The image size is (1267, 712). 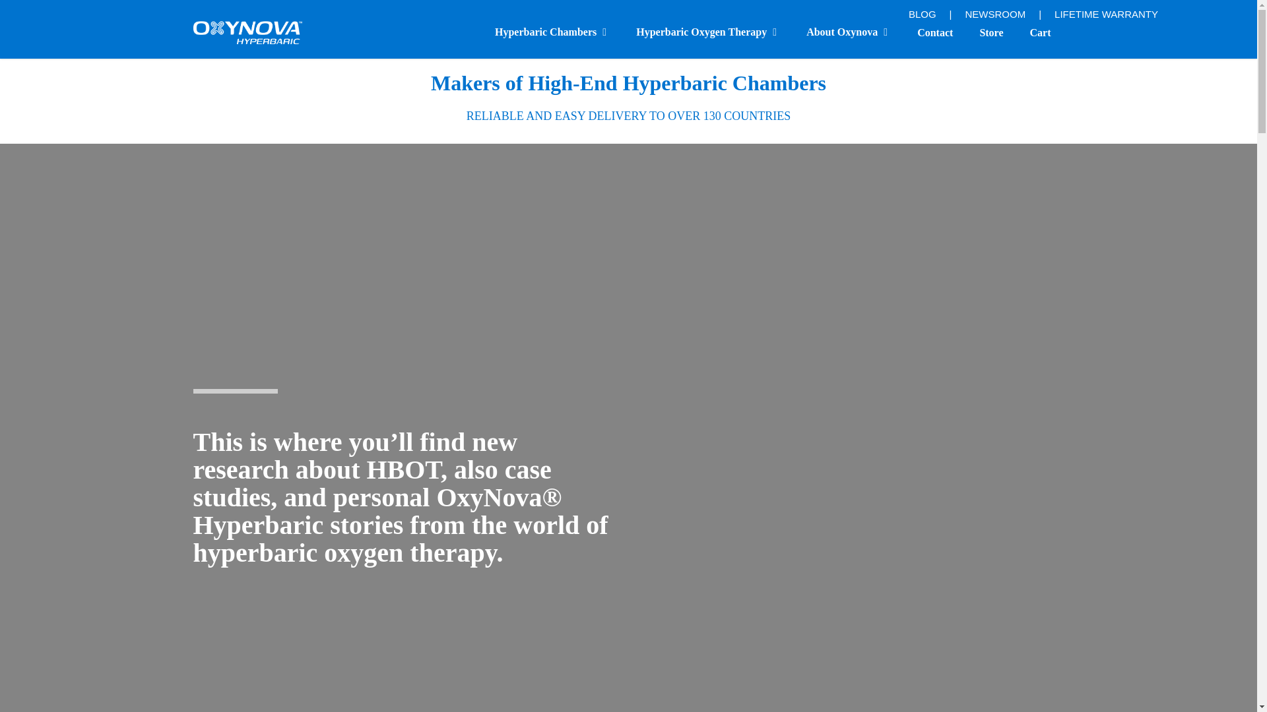 What do you see at coordinates (707, 32) in the screenshot?
I see `Hyperbaric Oxygen Therapy` at bounding box center [707, 32].